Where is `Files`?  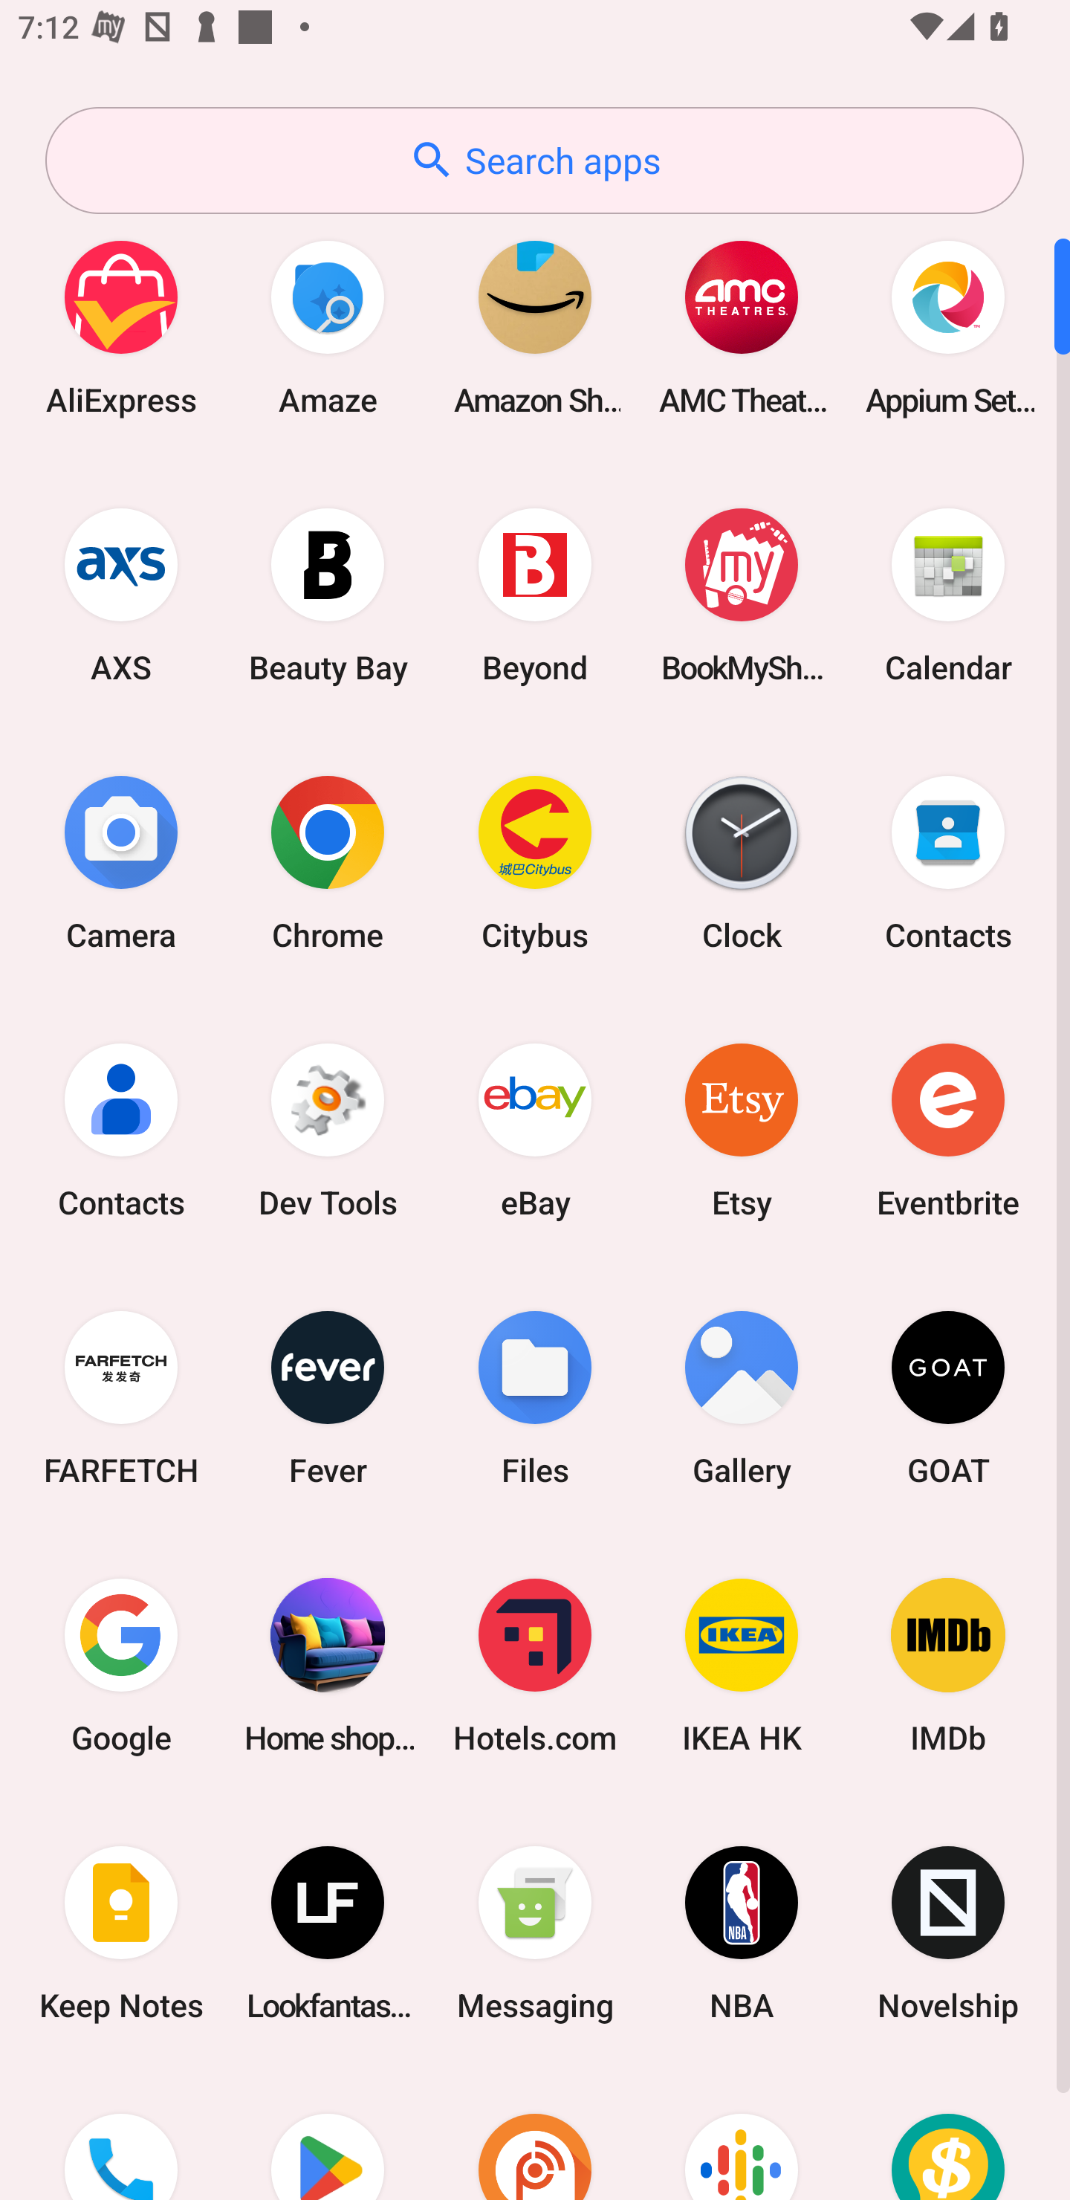 Files is located at coordinates (535, 1397).